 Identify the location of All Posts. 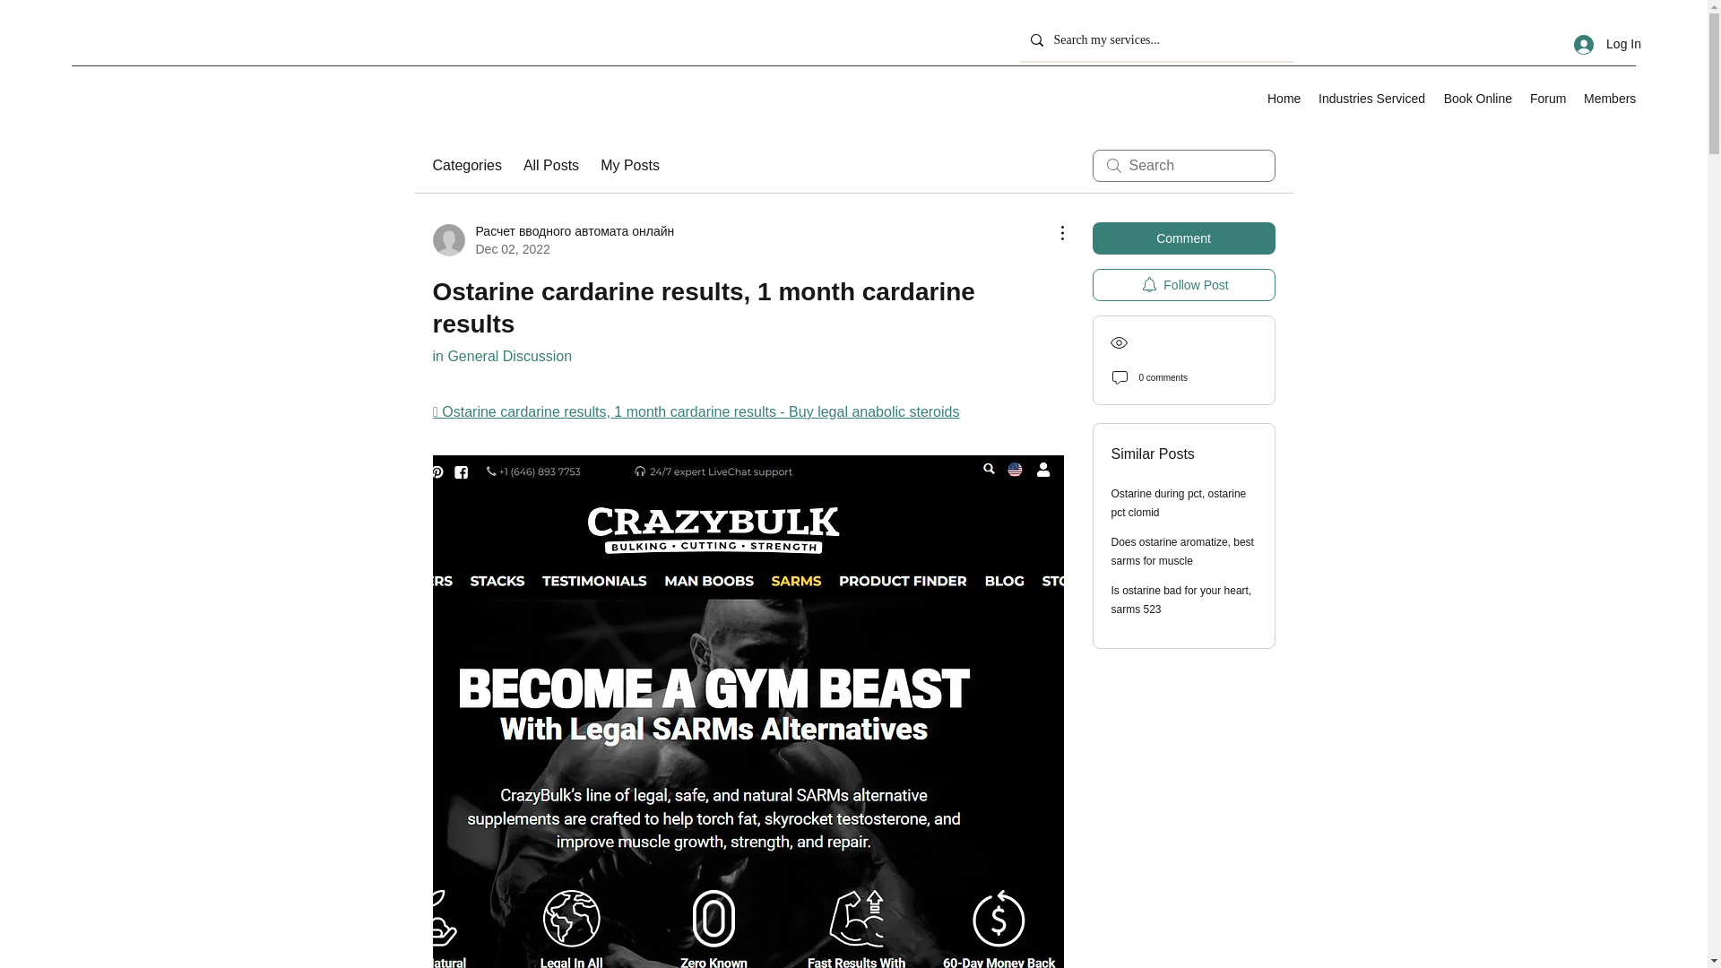
(550, 165).